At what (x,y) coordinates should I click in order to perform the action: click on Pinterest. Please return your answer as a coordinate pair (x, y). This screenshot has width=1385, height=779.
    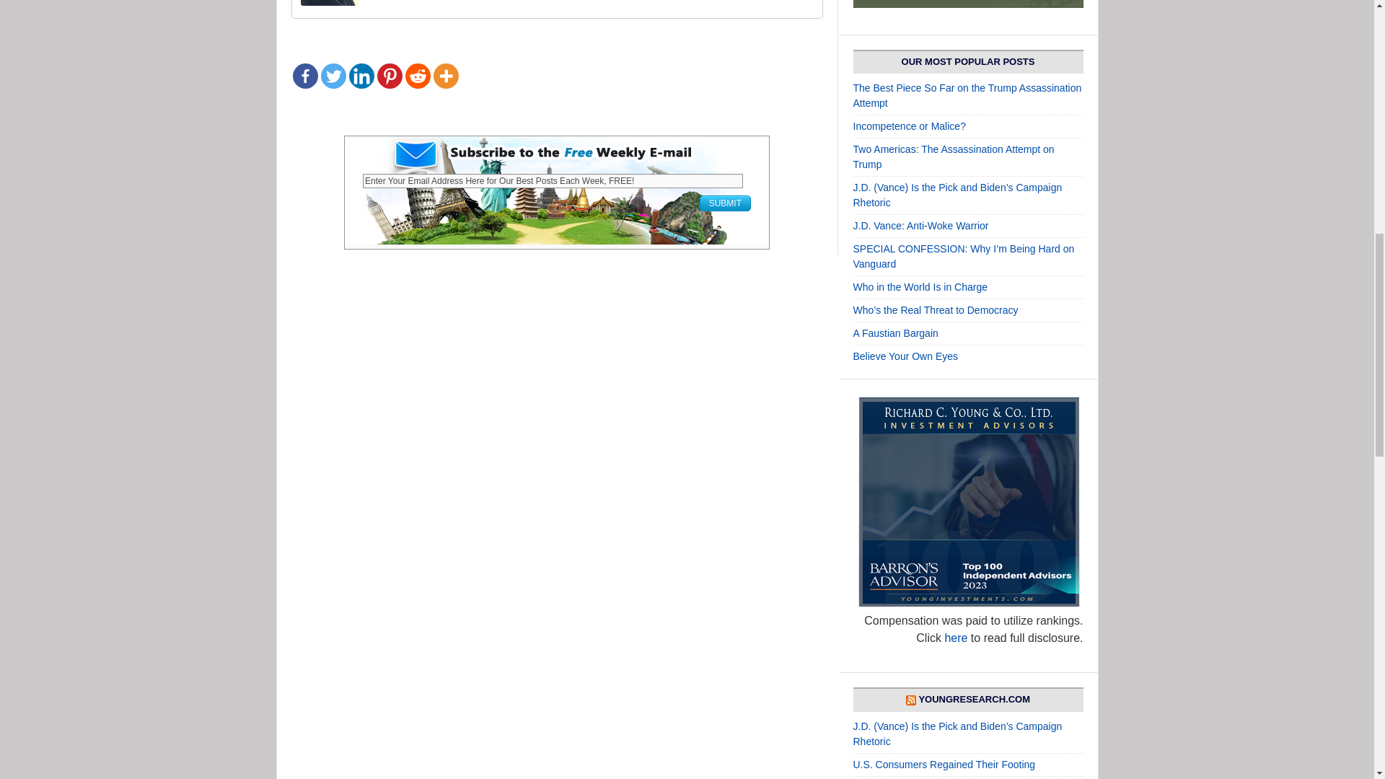
    Looking at the image, I should click on (389, 76).